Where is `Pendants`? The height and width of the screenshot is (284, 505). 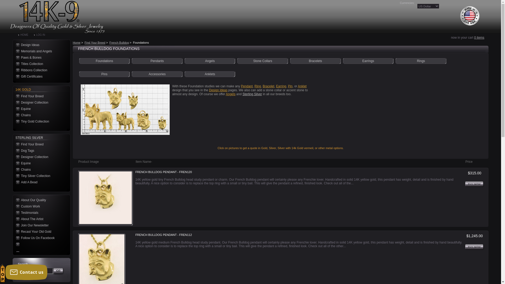 Pendants is located at coordinates (157, 61).